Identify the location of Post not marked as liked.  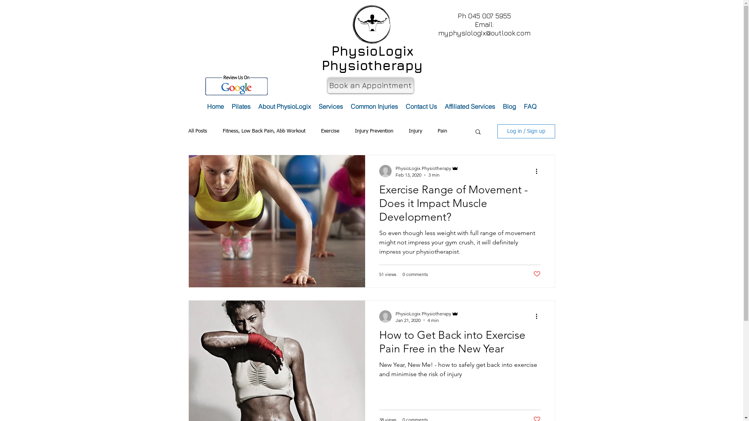
(537, 274).